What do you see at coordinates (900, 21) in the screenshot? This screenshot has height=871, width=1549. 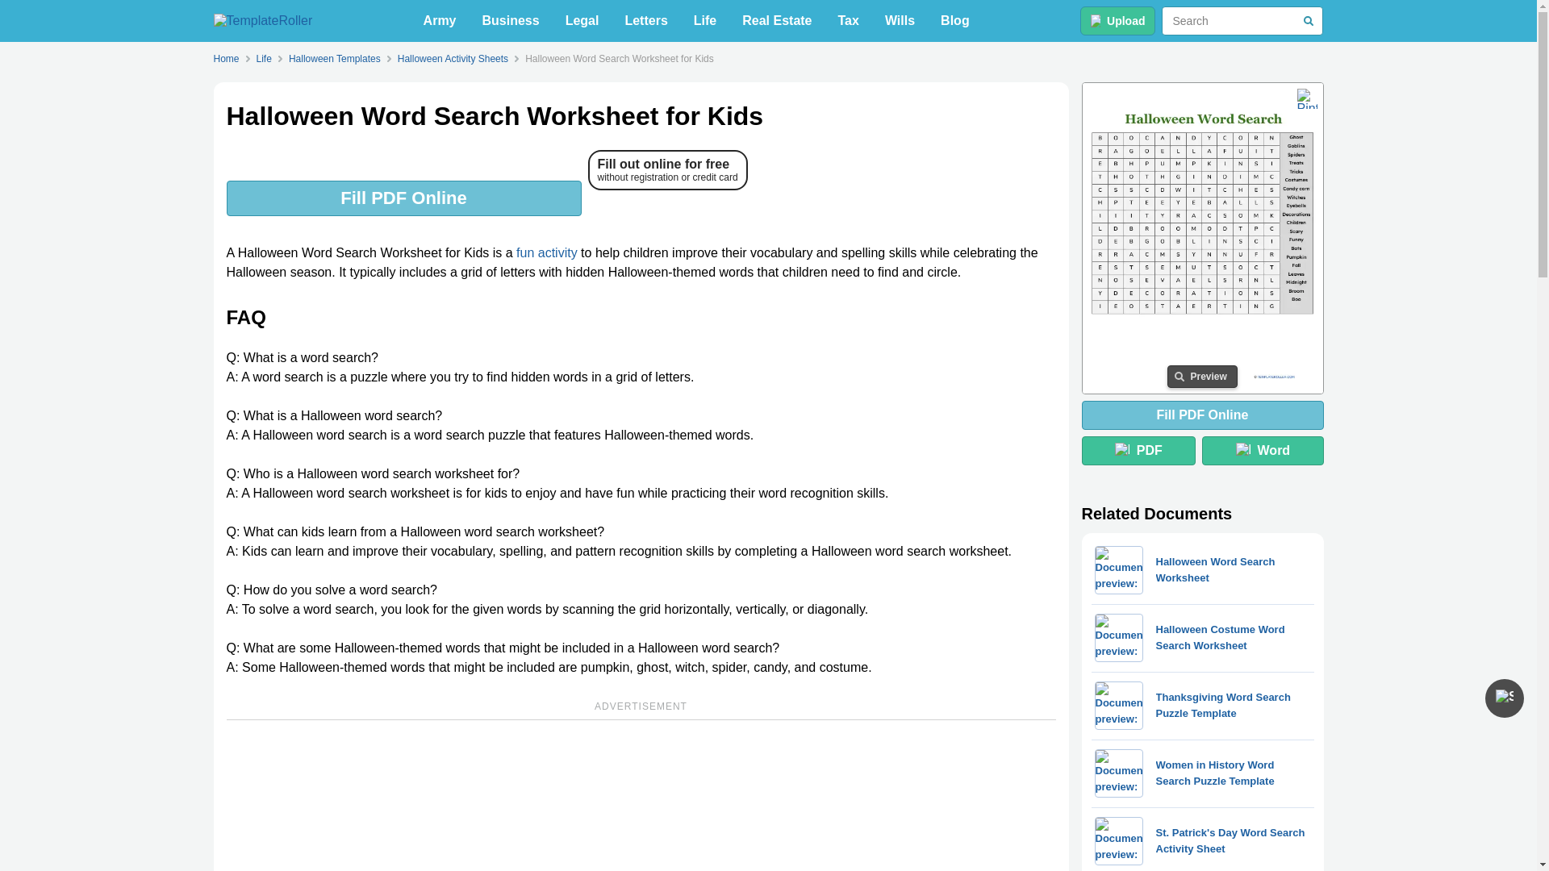 I see `Wills` at bounding box center [900, 21].